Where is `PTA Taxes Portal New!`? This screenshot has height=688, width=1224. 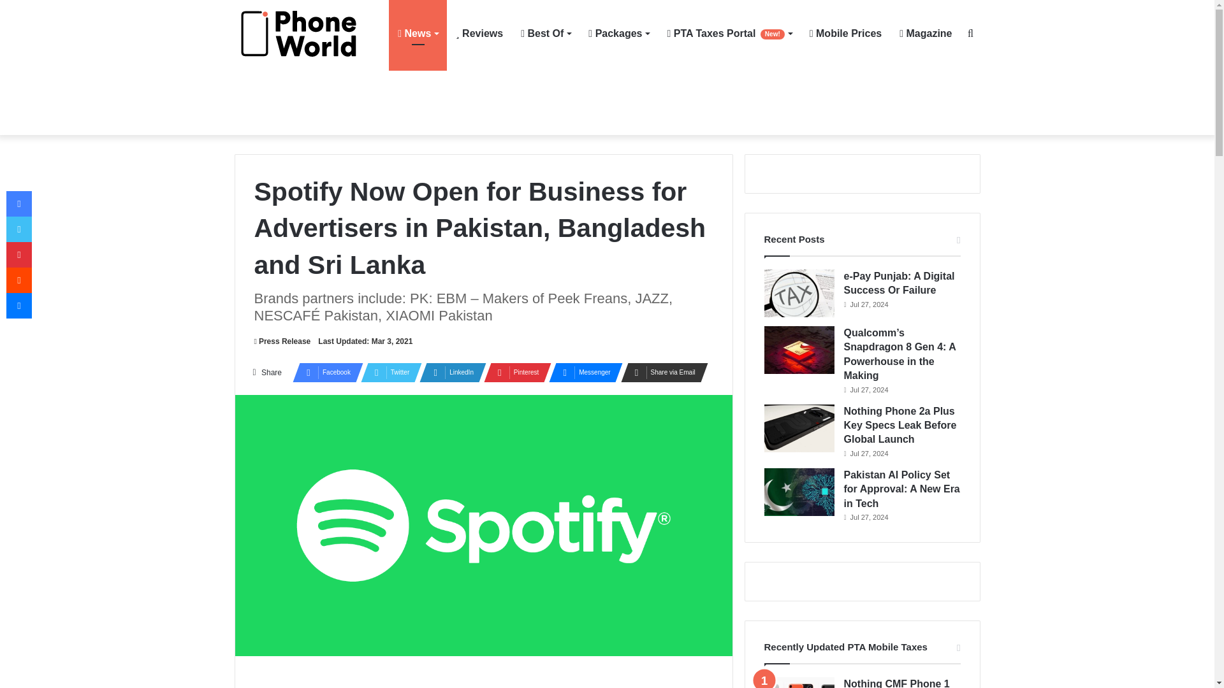 PTA Taxes Portal New! is located at coordinates (729, 33).